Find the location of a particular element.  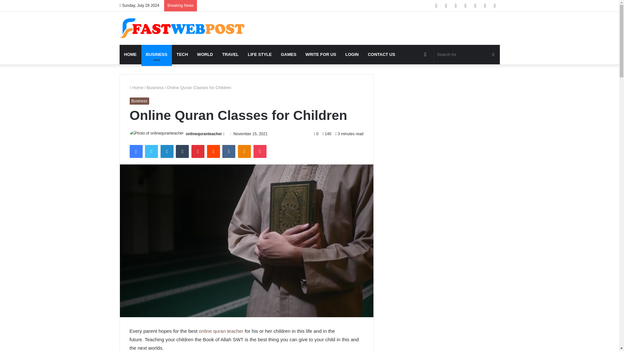

HOME is located at coordinates (131, 55).